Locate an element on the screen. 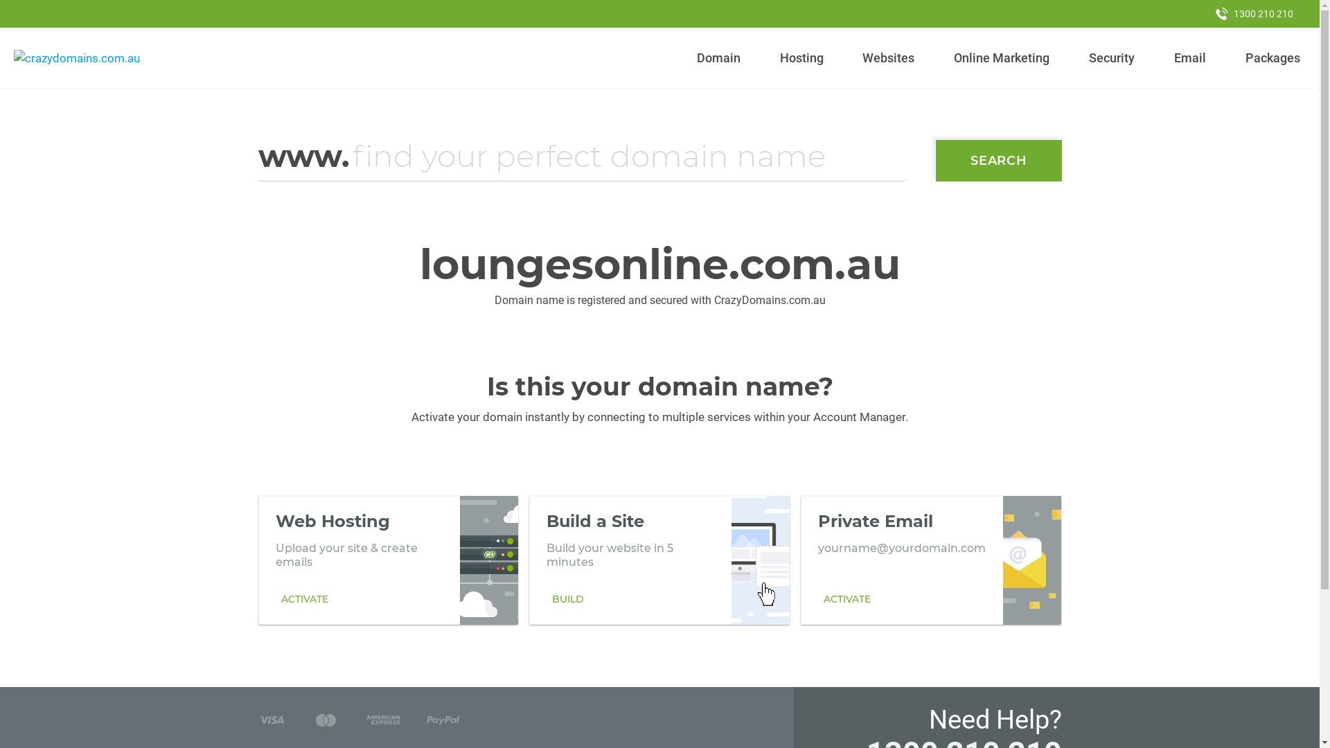 The width and height of the screenshot is (1330, 748). Web Hosting
Upload your site & create emails
ACTIVATE is located at coordinates (388, 560).